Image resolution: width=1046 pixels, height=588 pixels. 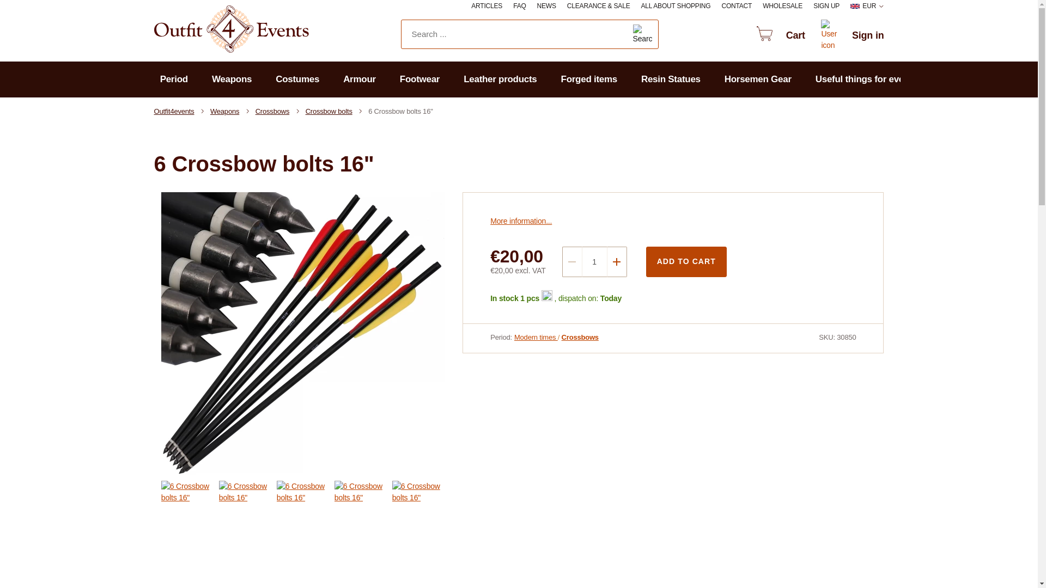 What do you see at coordinates (520, 7) in the screenshot?
I see `FAQ` at bounding box center [520, 7].